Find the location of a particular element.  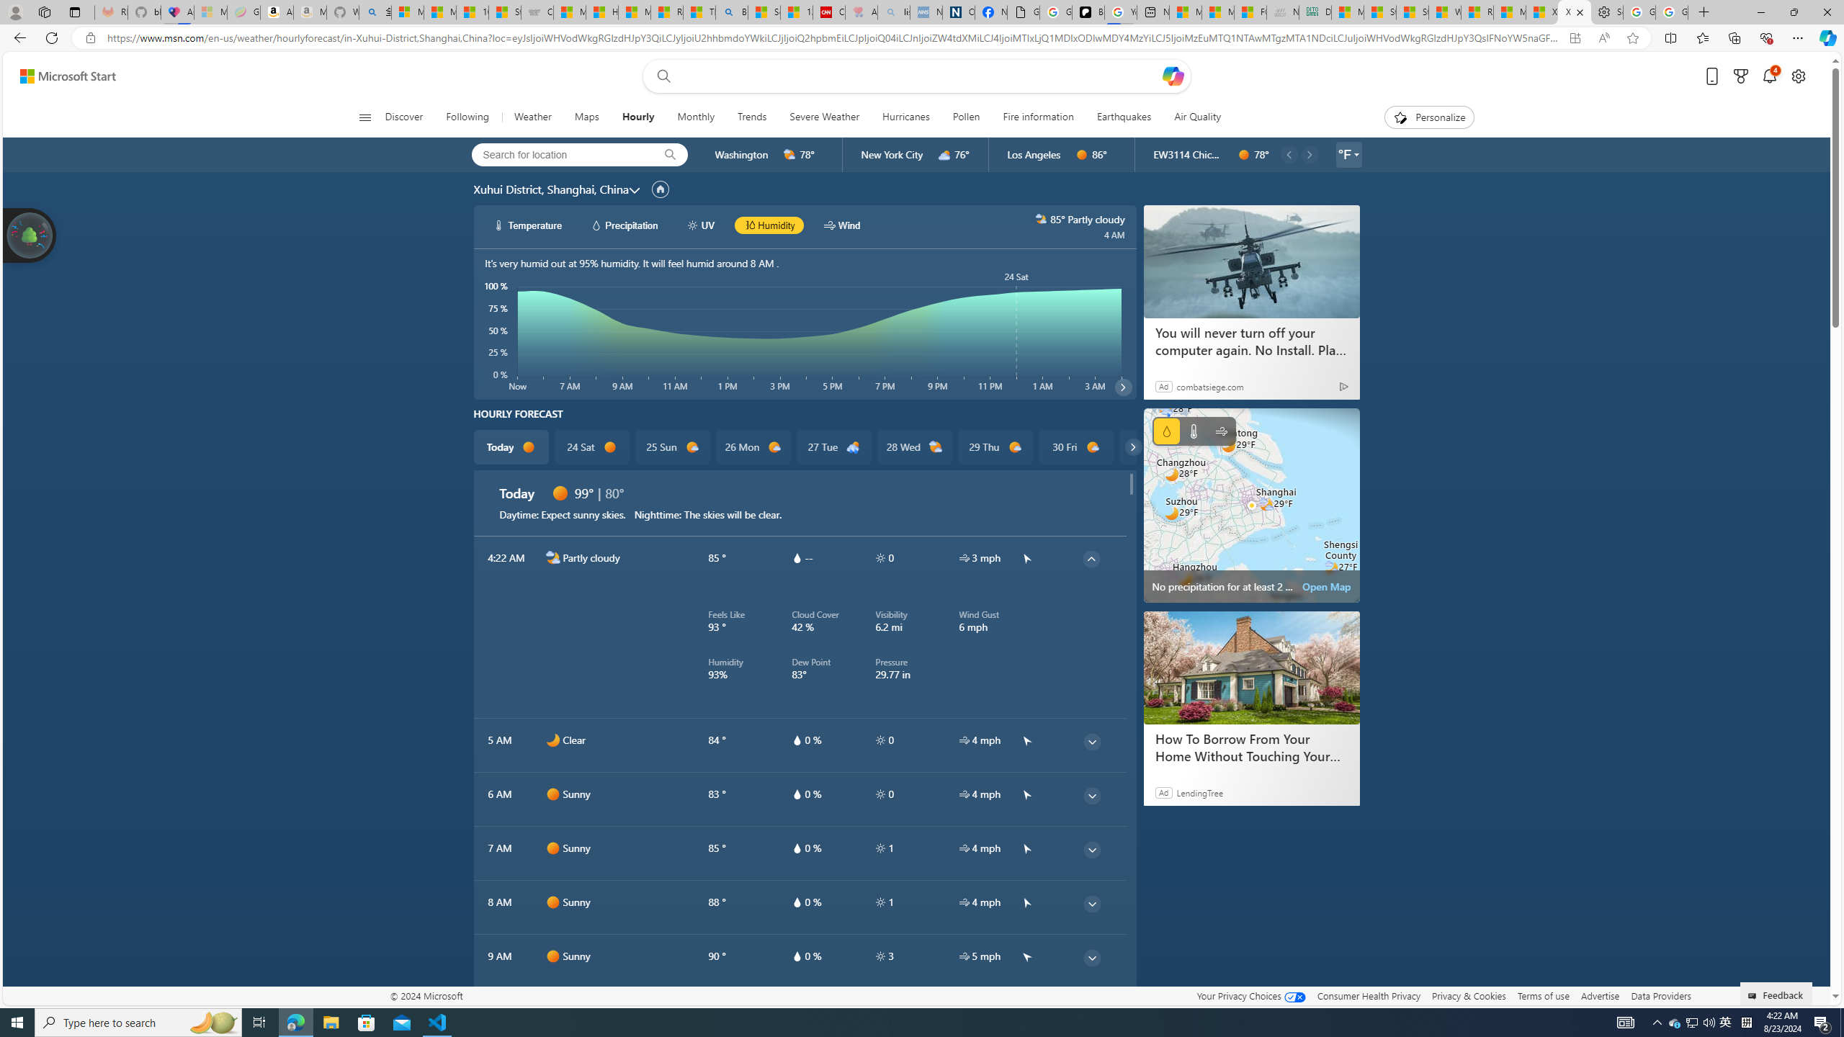

Temperature is located at coordinates (1194, 431).